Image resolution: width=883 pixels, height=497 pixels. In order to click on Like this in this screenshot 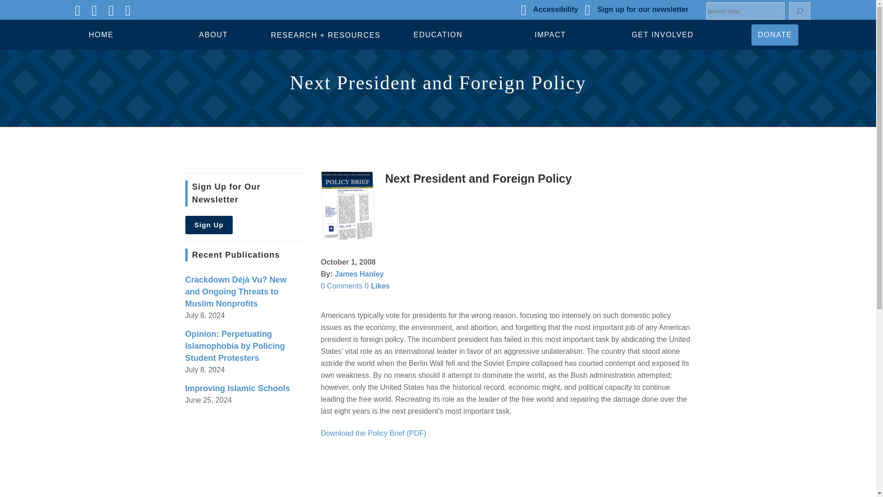, I will do `click(377, 286)`.